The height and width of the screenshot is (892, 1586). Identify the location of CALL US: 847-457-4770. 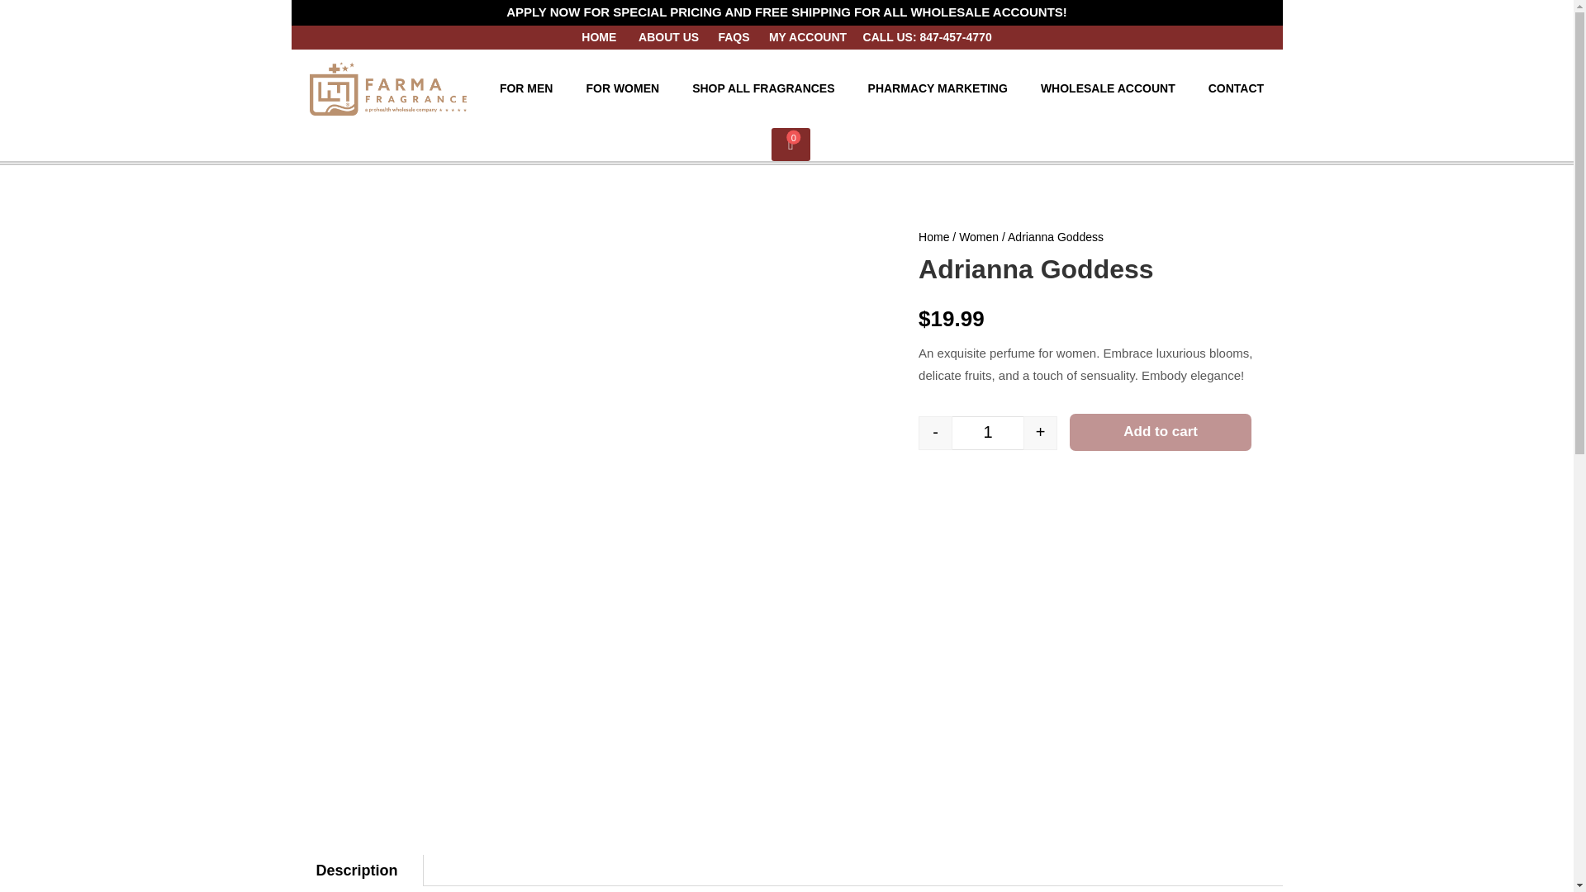
(927, 36).